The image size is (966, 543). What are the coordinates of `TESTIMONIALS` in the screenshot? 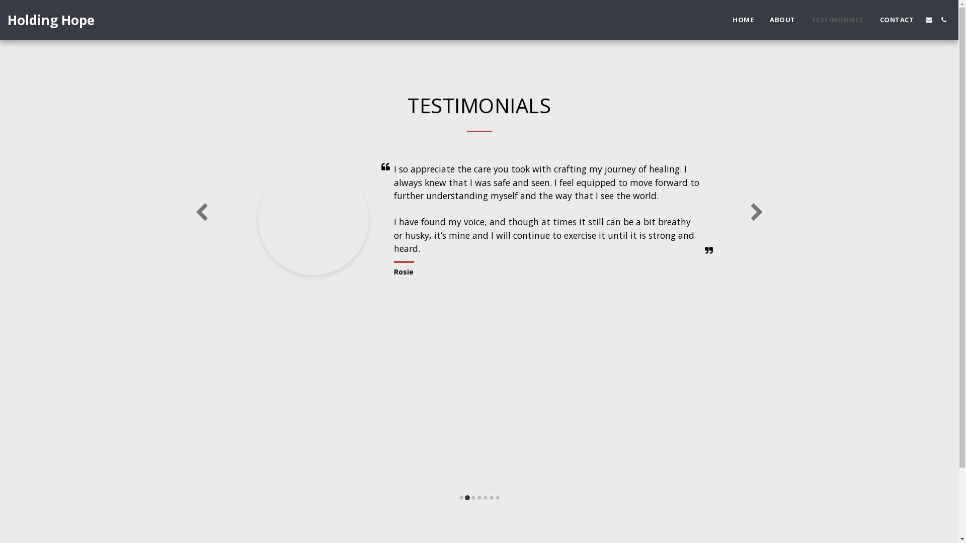 It's located at (838, 20).